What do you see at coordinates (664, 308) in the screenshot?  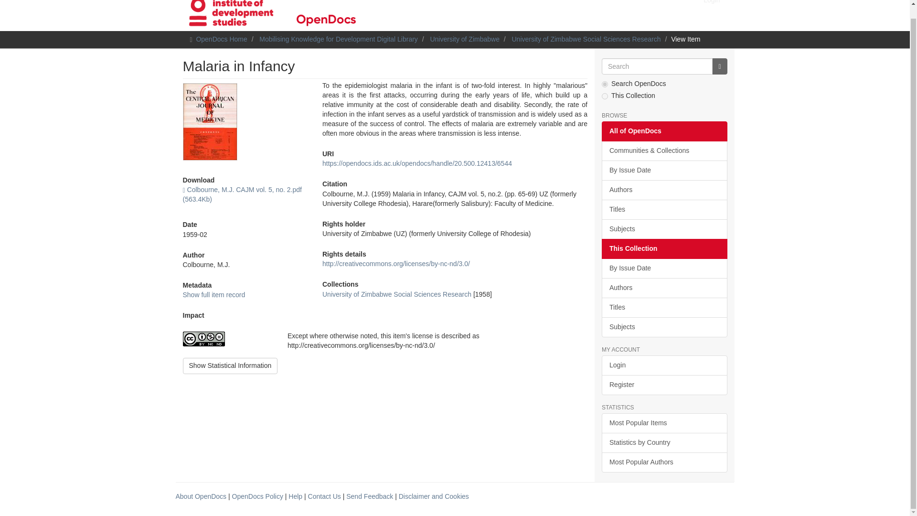 I see `Titles` at bounding box center [664, 308].